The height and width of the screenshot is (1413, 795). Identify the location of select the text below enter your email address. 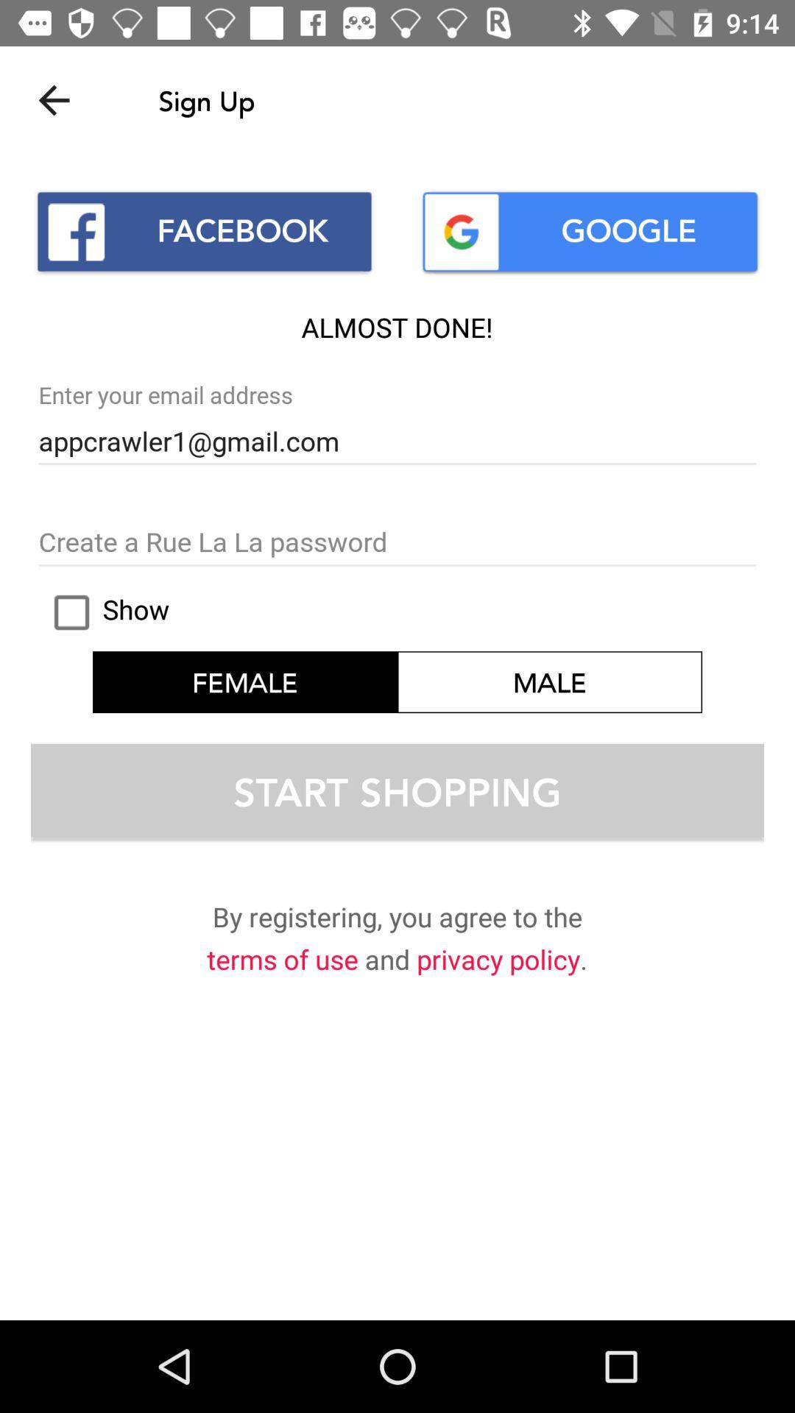
(397, 442).